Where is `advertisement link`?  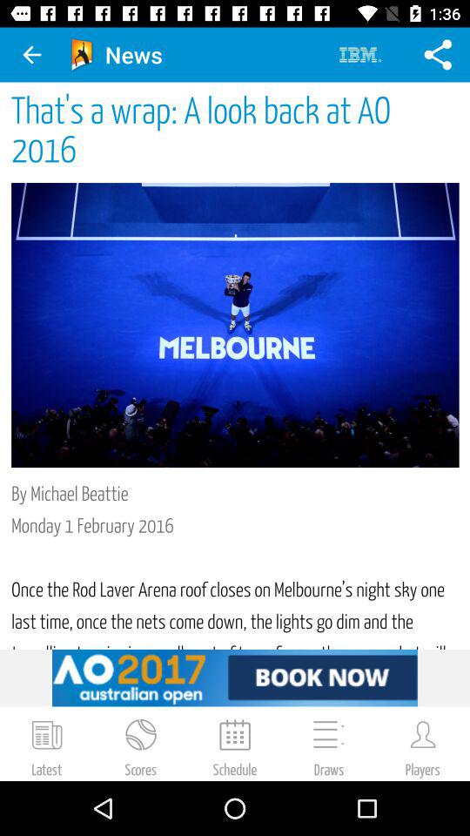 advertisement link is located at coordinates (235, 678).